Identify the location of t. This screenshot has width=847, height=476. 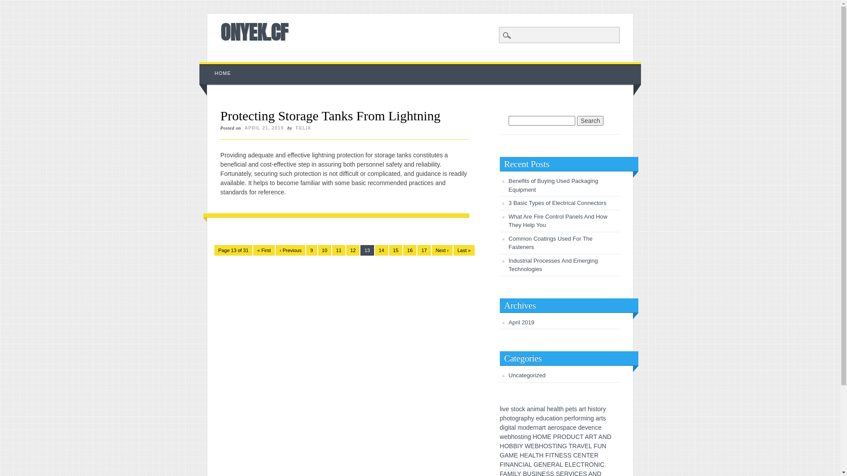
(545, 428).